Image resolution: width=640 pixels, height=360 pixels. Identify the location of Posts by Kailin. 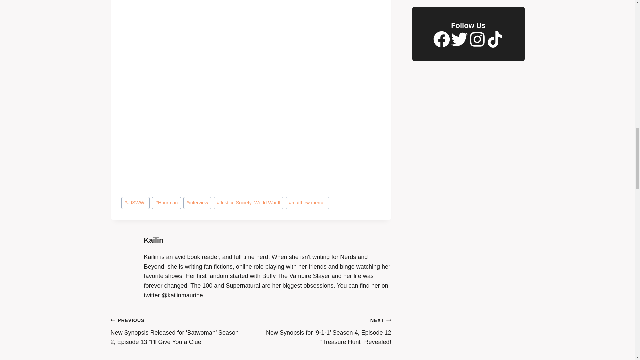
(154, 240).